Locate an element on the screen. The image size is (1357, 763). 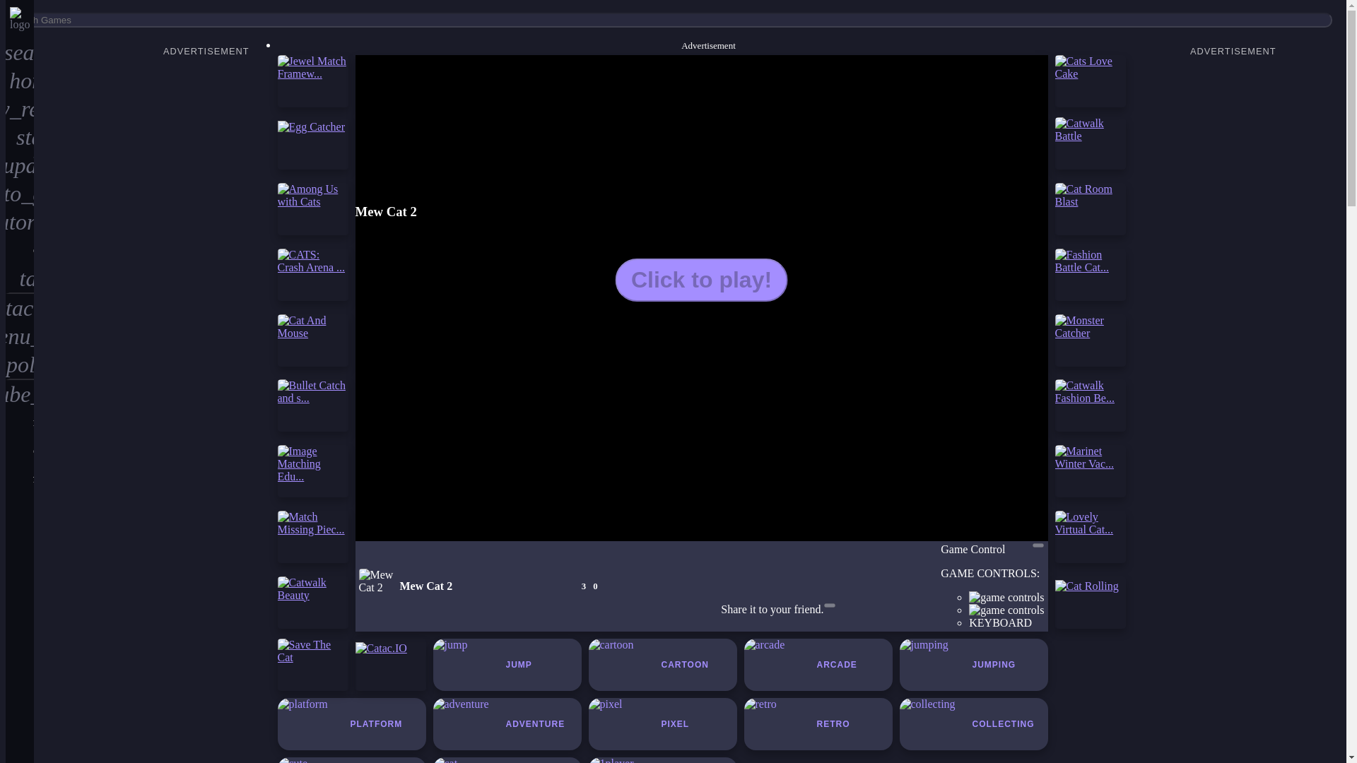
tag is located at coordinates (20, 278).